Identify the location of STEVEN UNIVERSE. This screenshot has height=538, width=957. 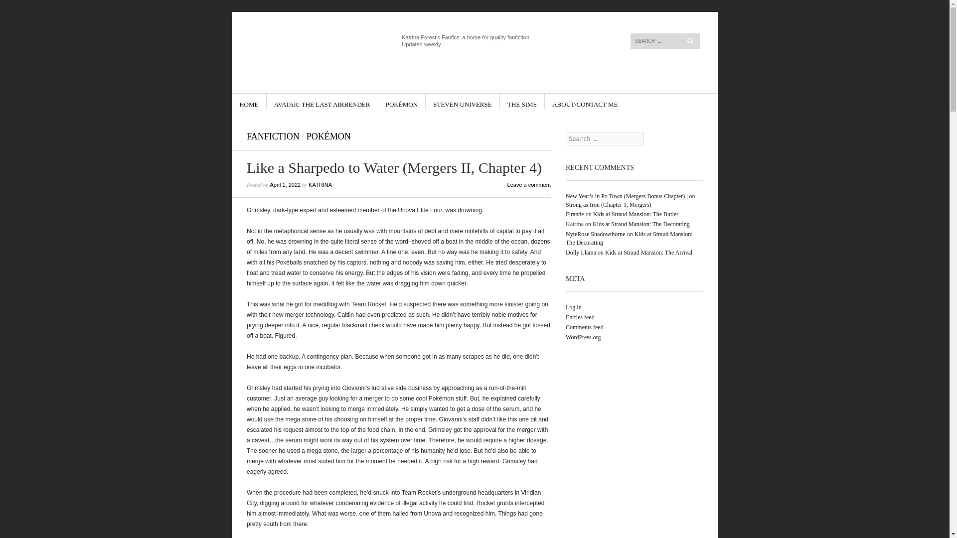
(463, 101).